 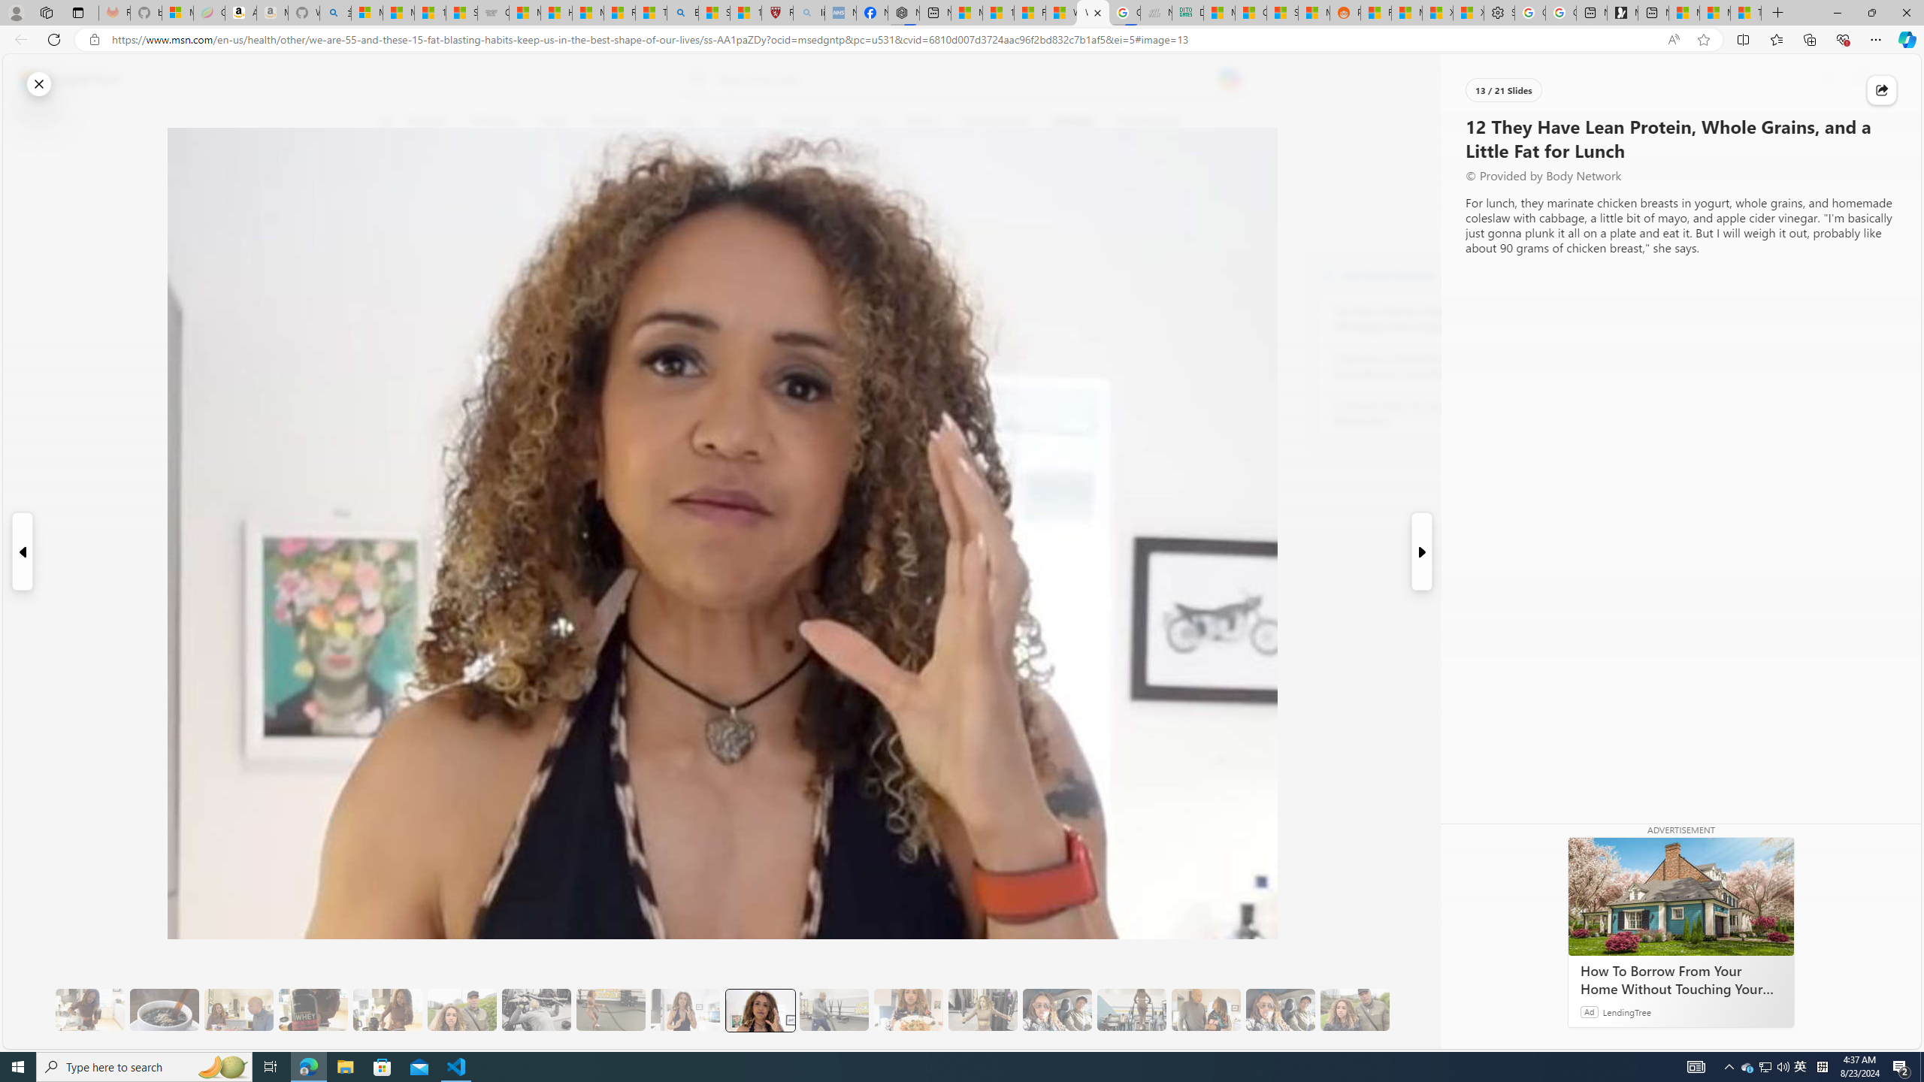 What do you see at coordinates (1206, 1010) in the screenshot?
I see `18 It's More Fun Doing It with Someone Else` at bounding box center [1206, 1010].